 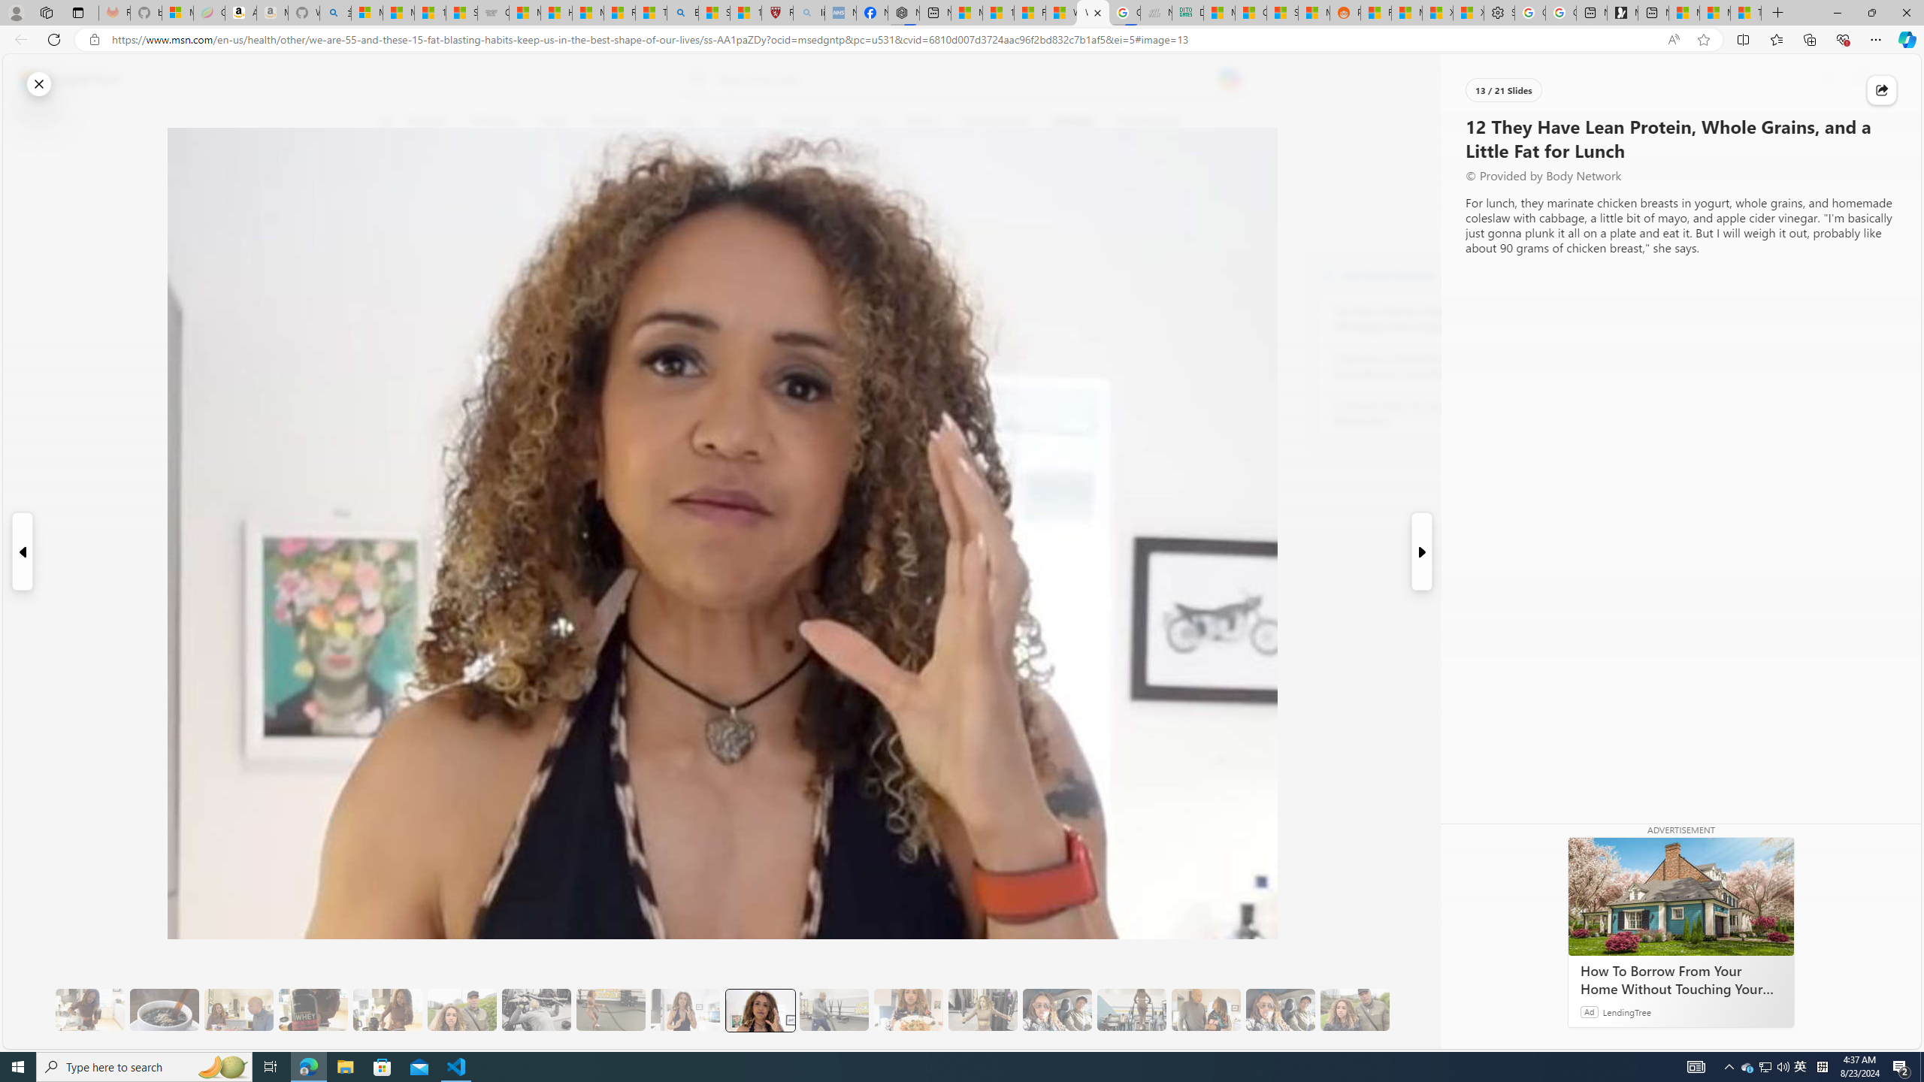 What do you see at coordinates (1206, 1010) in the screenshot?
I see `18 It's More Fun Doing It with Someone Else` at bounding box center [1206, 1010].